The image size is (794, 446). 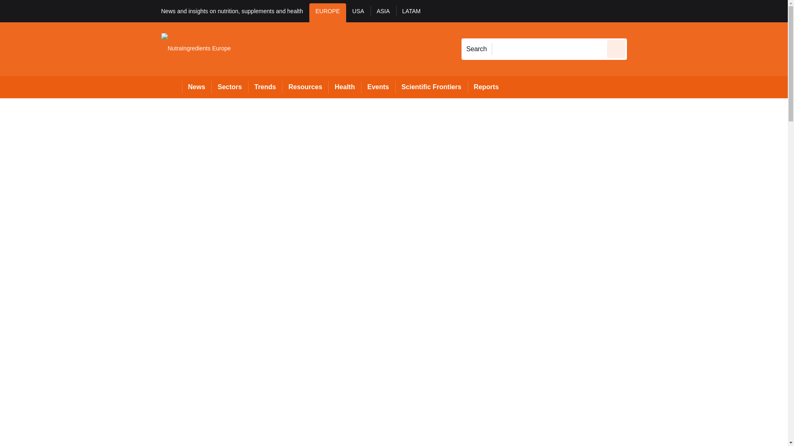 What do you see at coordinates (196, 49) in the screenshot?
I see `NutraIngredients Europe` at bounding box center [196, 49].